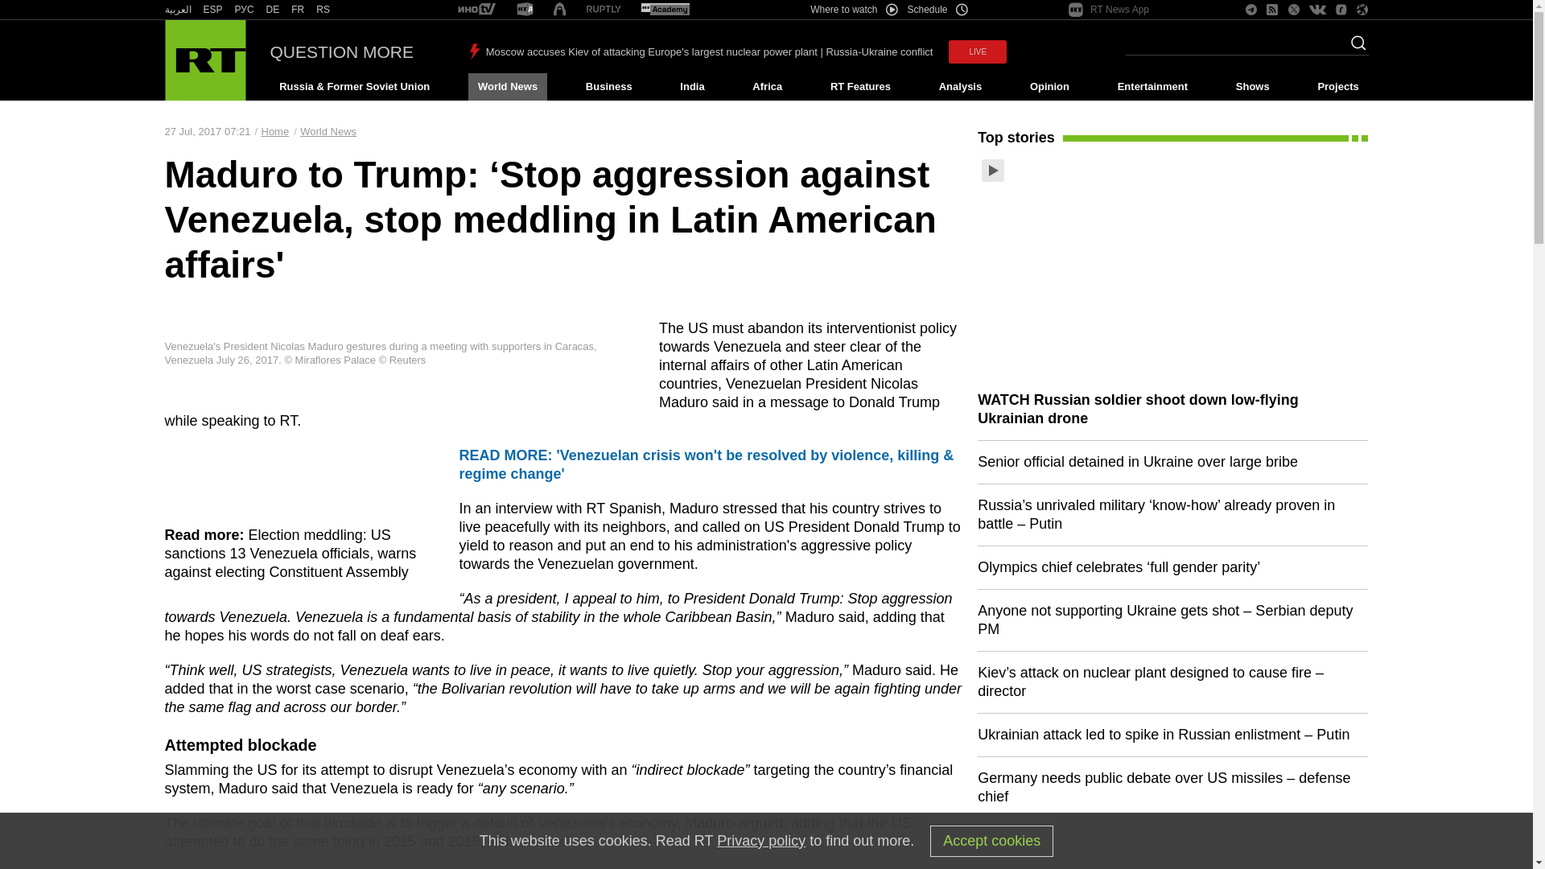  I want to click on Search, so click(1353, 47).